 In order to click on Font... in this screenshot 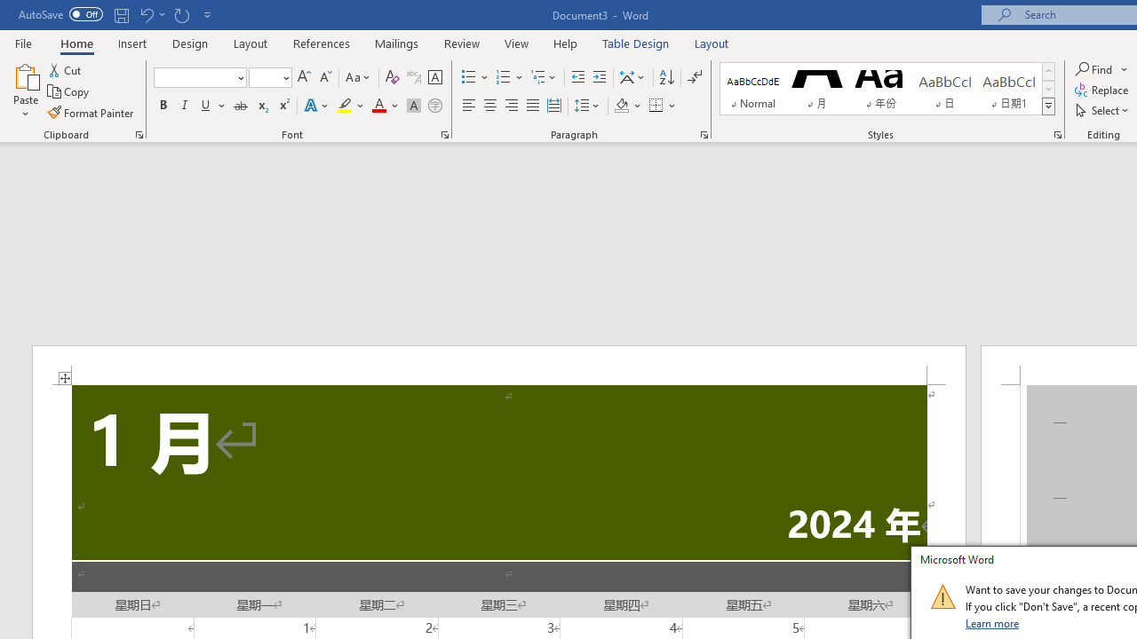, I will do `click(444, 135)`.